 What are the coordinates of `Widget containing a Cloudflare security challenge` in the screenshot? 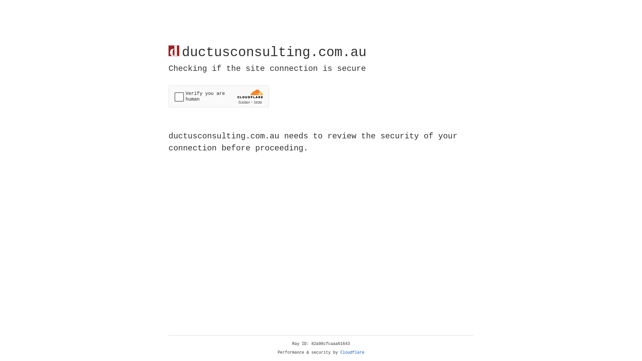 It's located at (219, 96).